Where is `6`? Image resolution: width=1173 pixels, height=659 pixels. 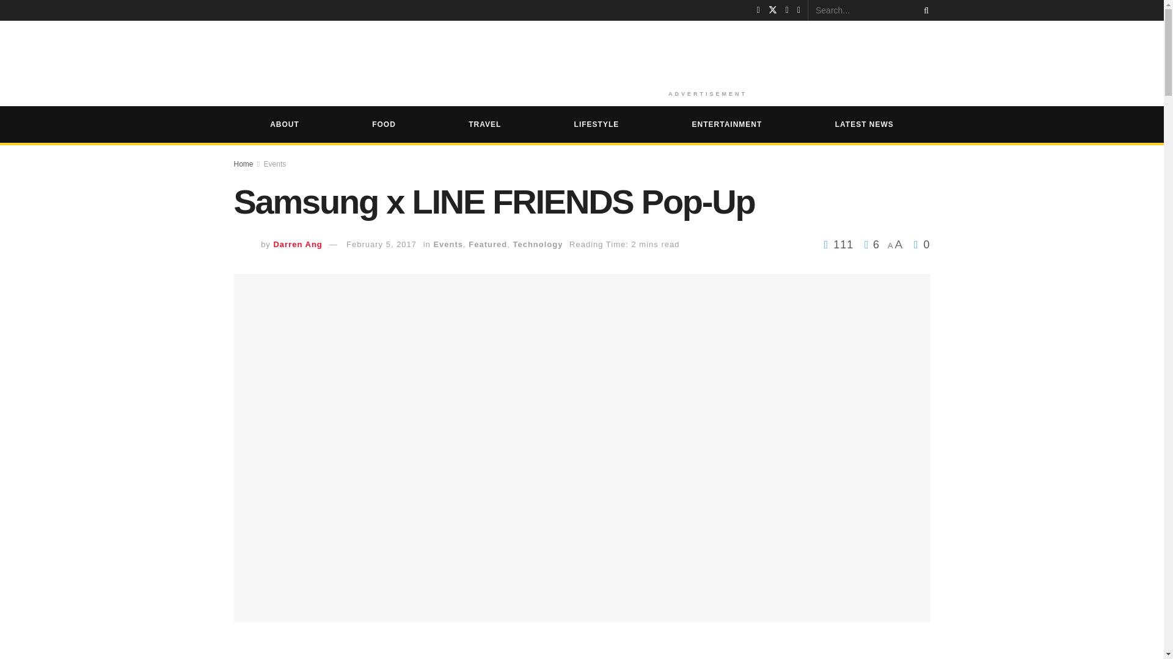 6 is located at coordinates (869, 244).